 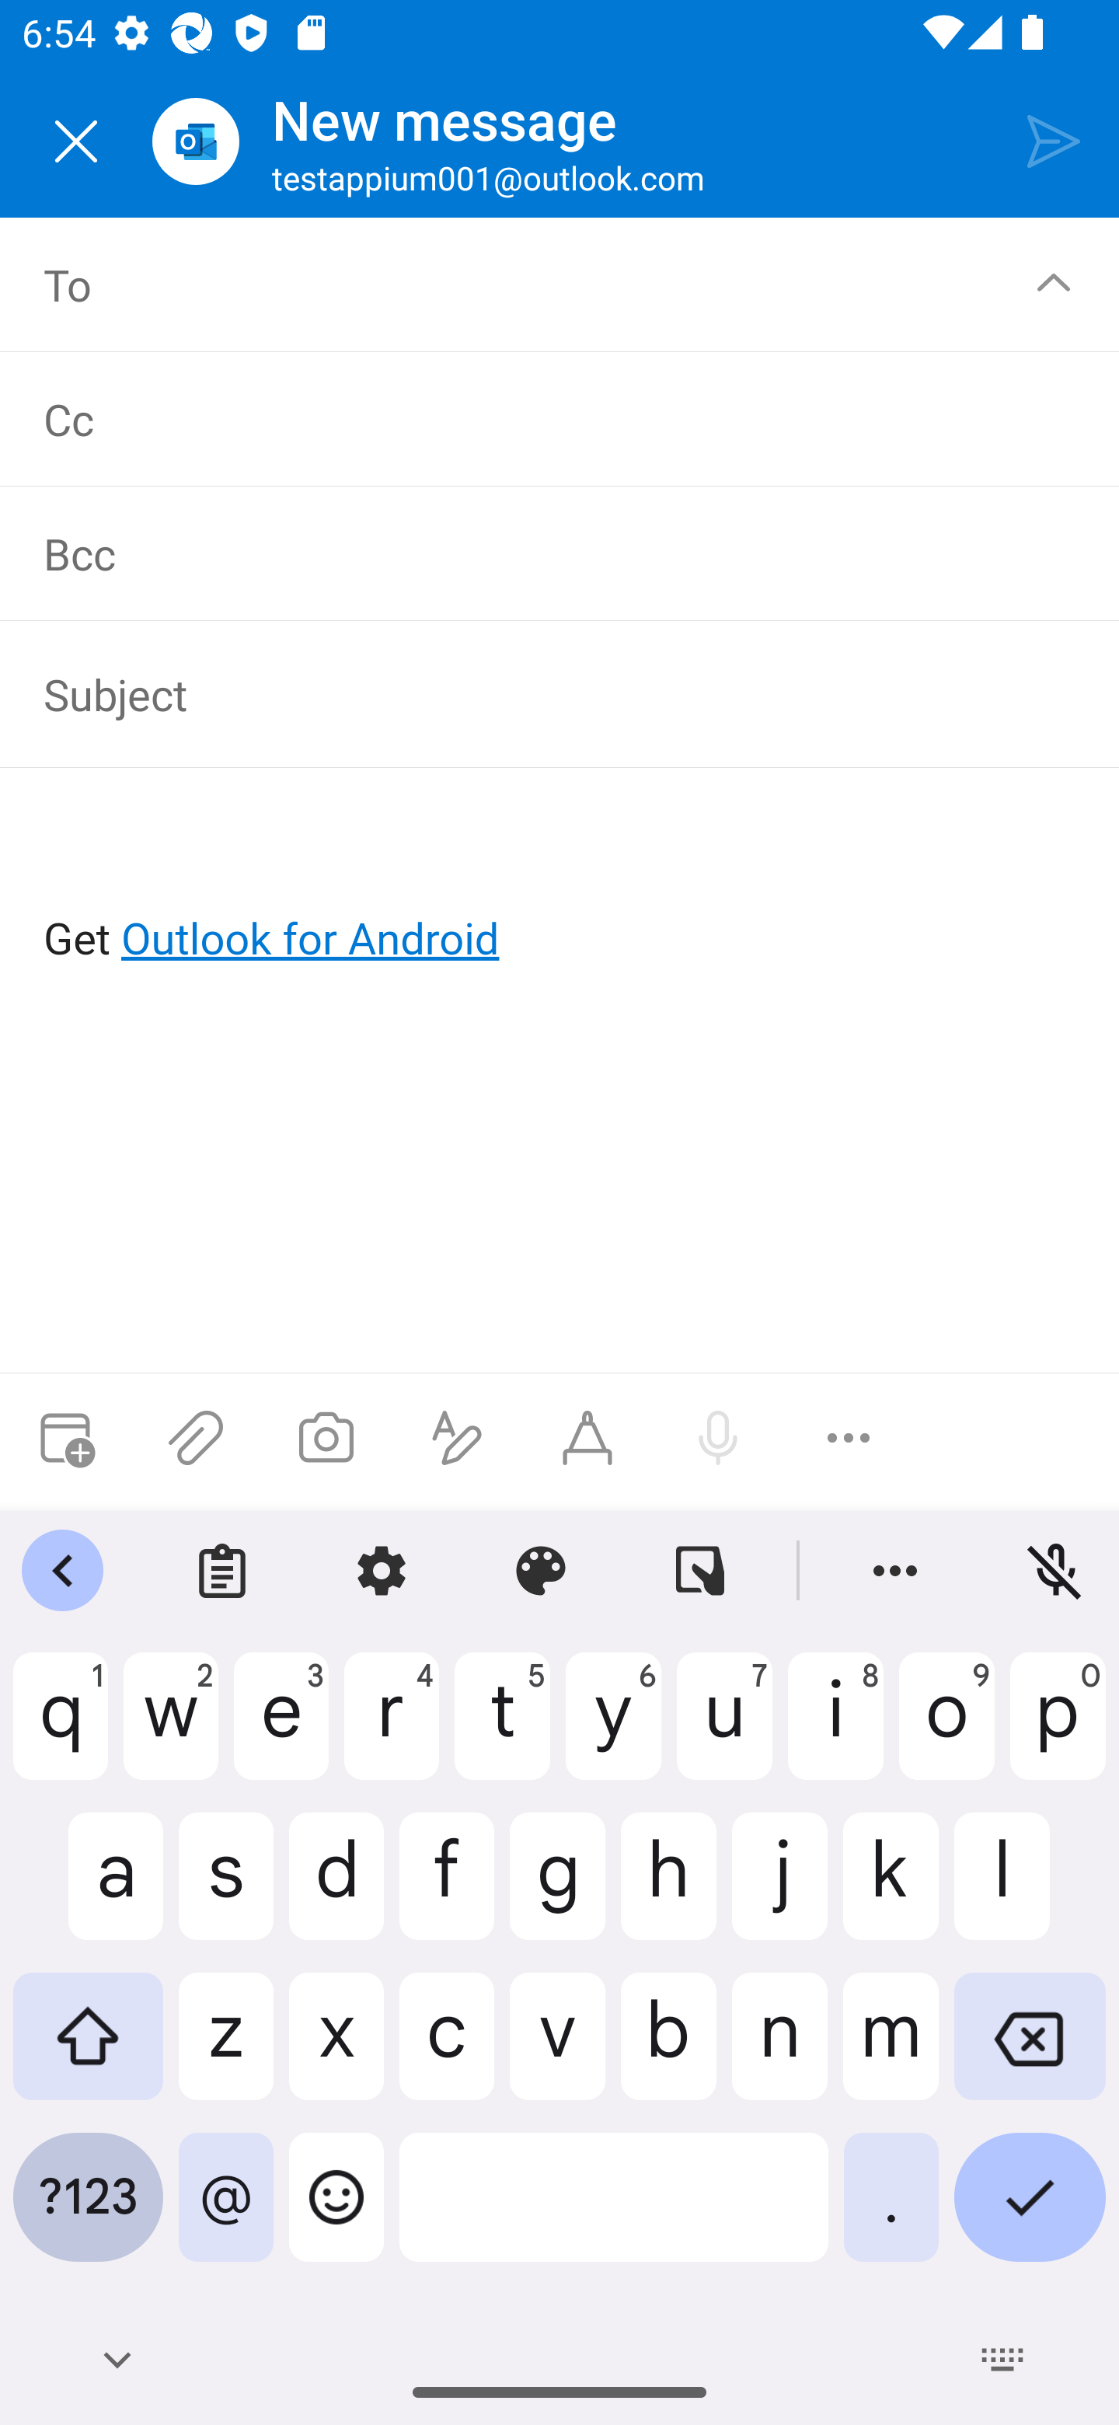 I want to click on Send, so click(x=1054, y=140).